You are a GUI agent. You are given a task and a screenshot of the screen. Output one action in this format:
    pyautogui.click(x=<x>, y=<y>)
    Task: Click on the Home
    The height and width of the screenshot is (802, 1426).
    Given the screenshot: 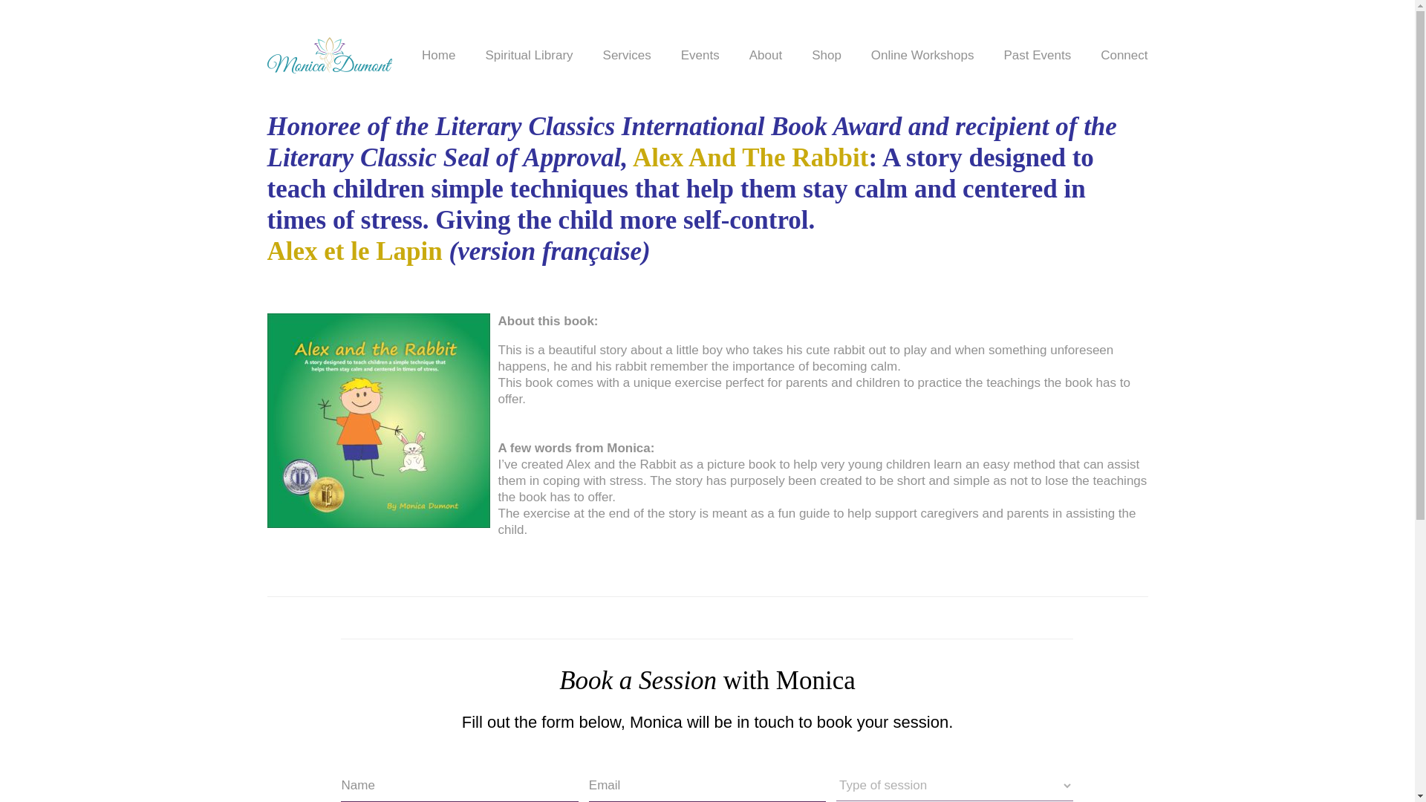 What is the action you would take?
    pyautogui.click(x=438, y=55)
    